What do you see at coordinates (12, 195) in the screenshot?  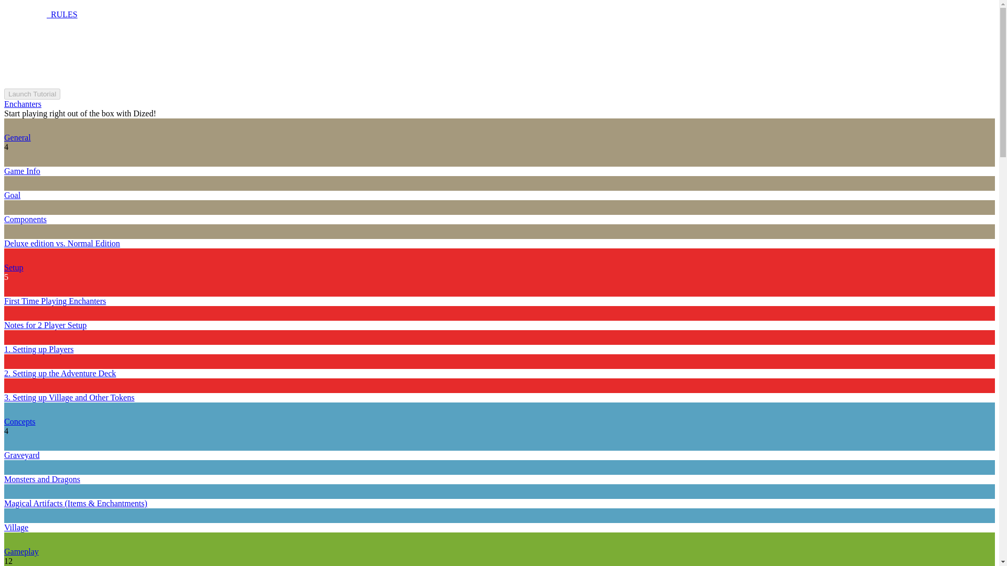 I see `Goal` at bounding box center [12, 195].